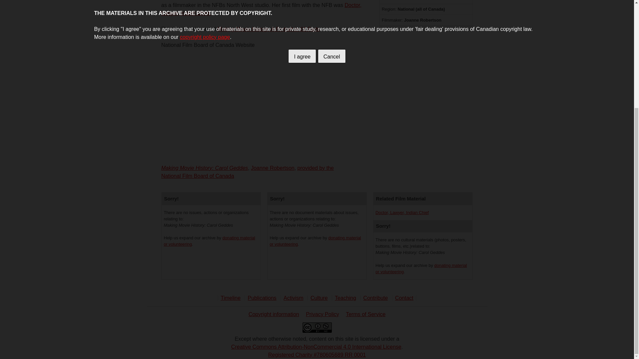 This screenshot has width=639, height=359. Describe the element at coordinates (331, 56) in the screenshot. I see `Cancel` at that location.